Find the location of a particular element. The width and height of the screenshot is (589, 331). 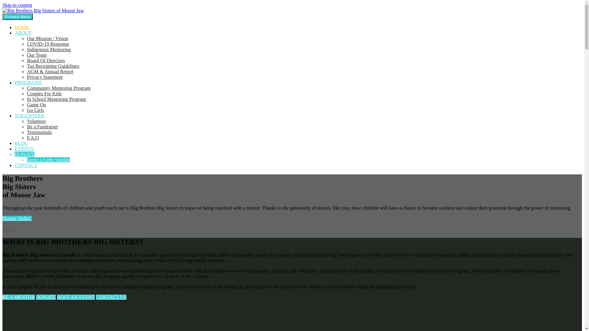

Board Of Directors is located at coordinates (46, 61).